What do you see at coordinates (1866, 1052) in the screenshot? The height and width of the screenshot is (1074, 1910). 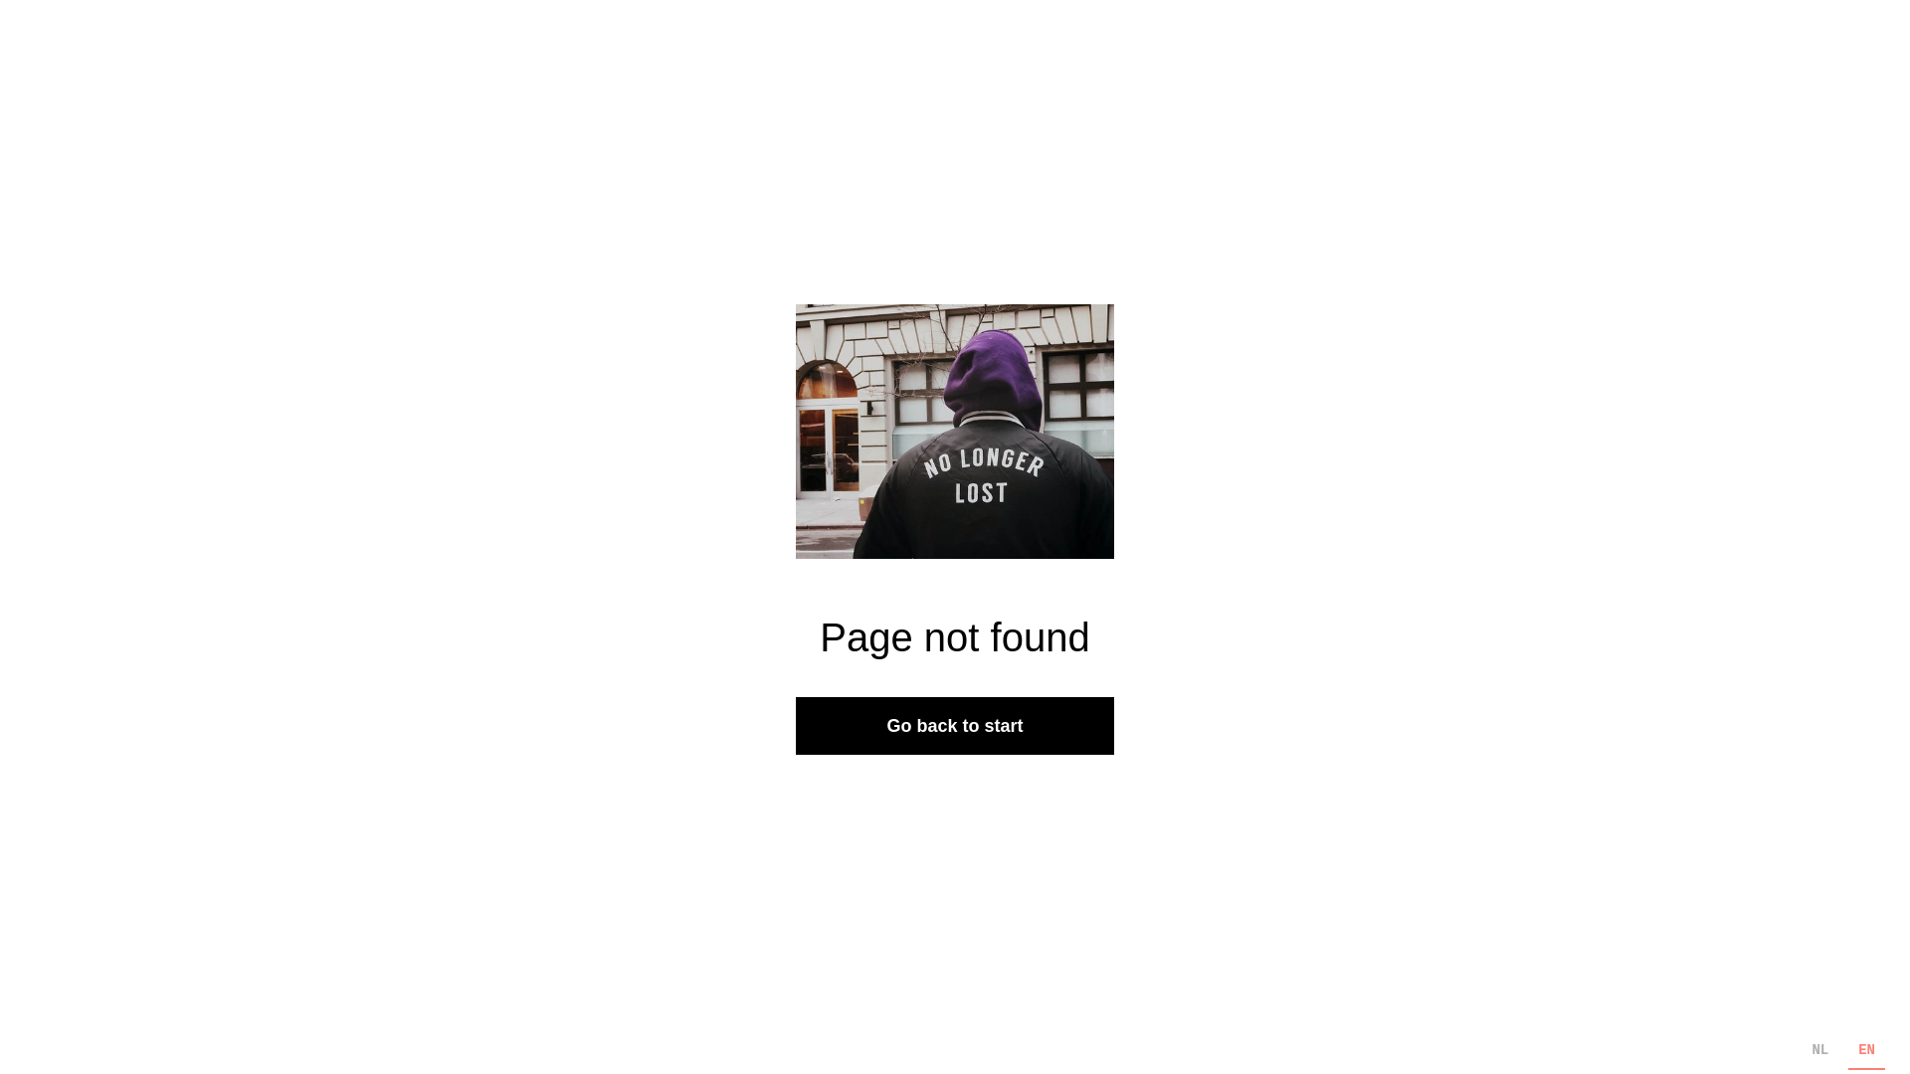 I see `EN` at bounding box center [1866, 1052].